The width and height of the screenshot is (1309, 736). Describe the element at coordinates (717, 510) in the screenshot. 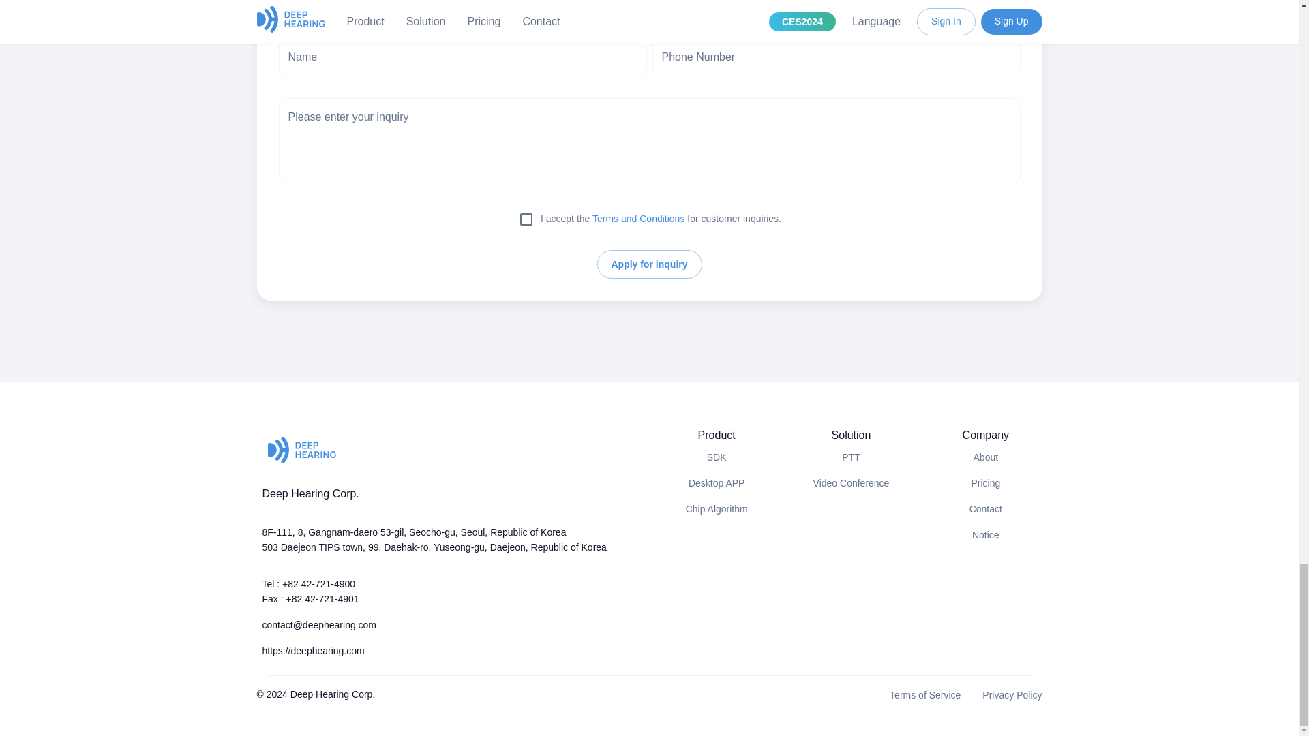

I see `Chip Algorithm` at that location.